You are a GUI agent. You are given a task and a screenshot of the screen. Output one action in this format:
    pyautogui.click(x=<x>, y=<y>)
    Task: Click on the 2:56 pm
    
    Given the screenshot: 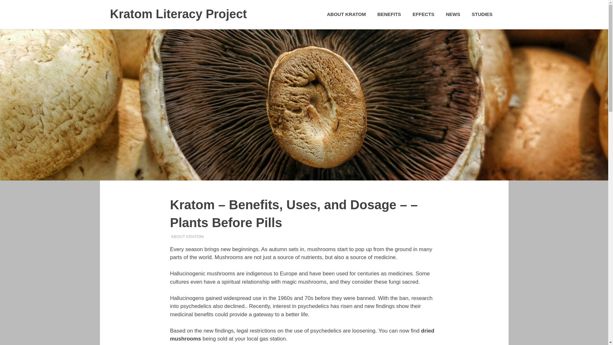 What is the action you would take?
    pyautogui.click(x=184, y=236)
    